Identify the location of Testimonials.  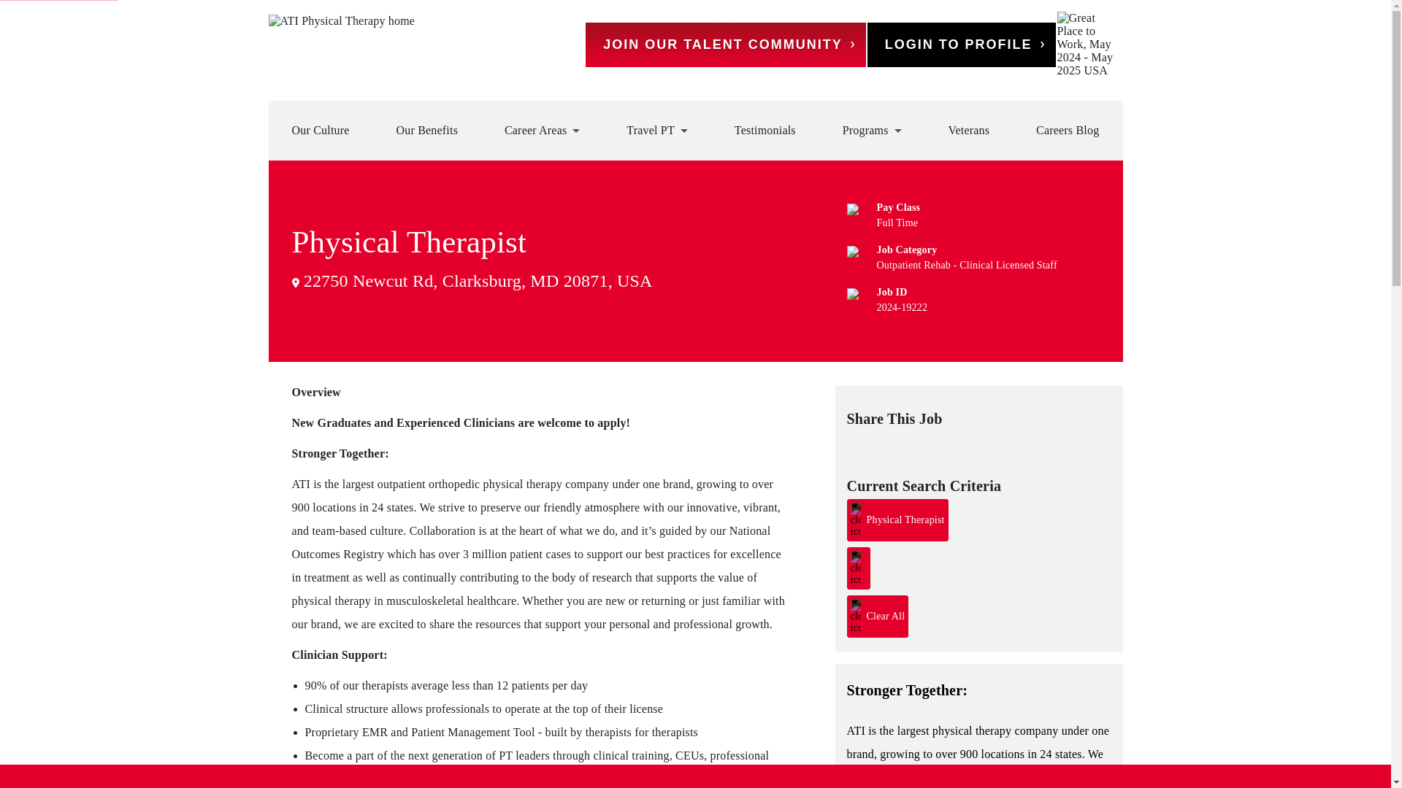
(765, 130).